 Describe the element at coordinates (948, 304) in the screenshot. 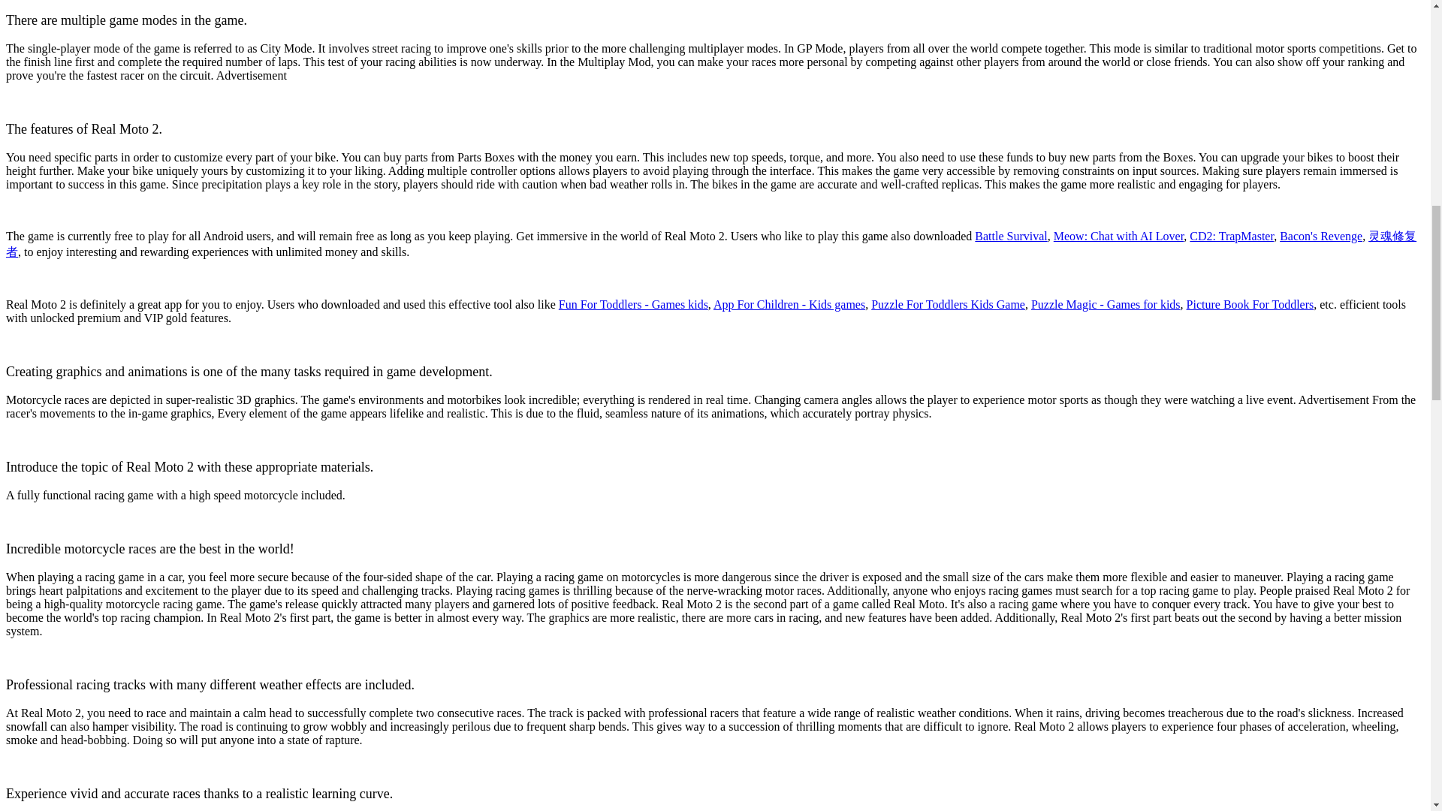

I see `Puzzle For Toddlers Kids Game` at that location.